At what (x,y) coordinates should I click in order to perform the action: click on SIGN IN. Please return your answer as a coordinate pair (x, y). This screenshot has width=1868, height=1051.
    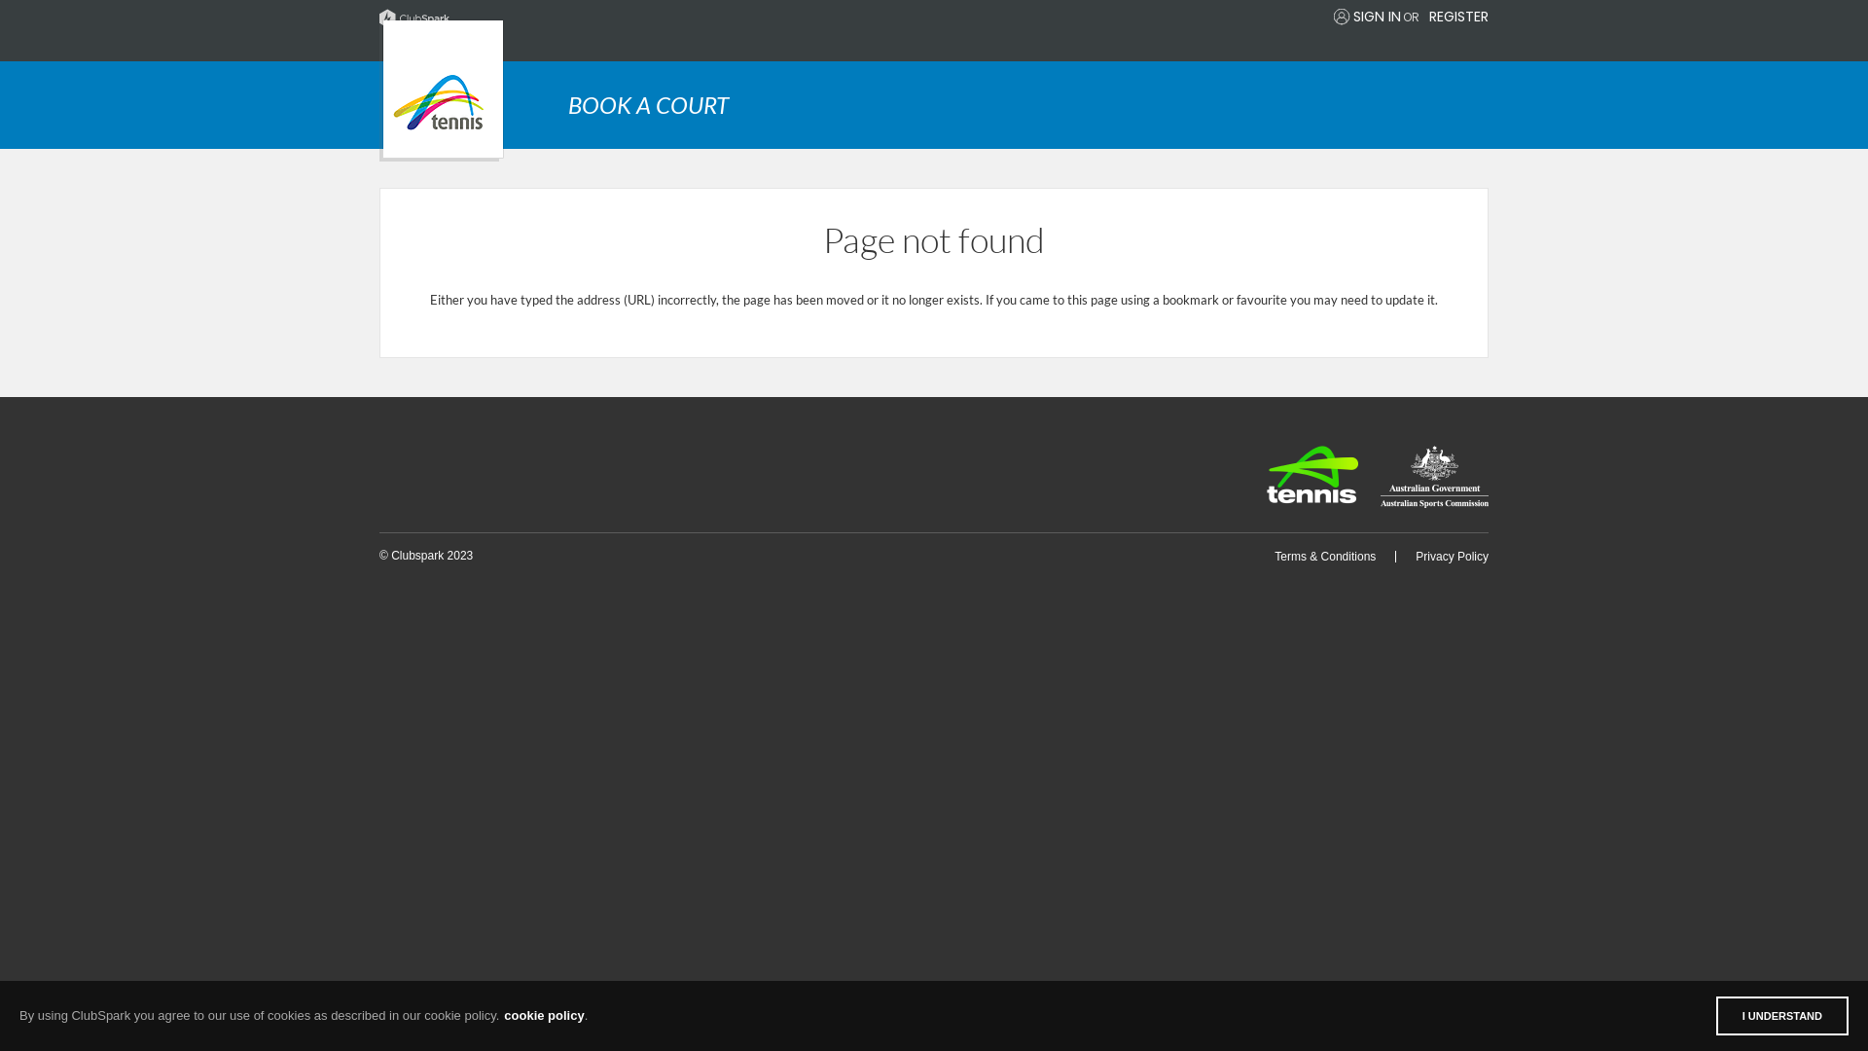
    Looking at the image, I should click on (1378, 17).